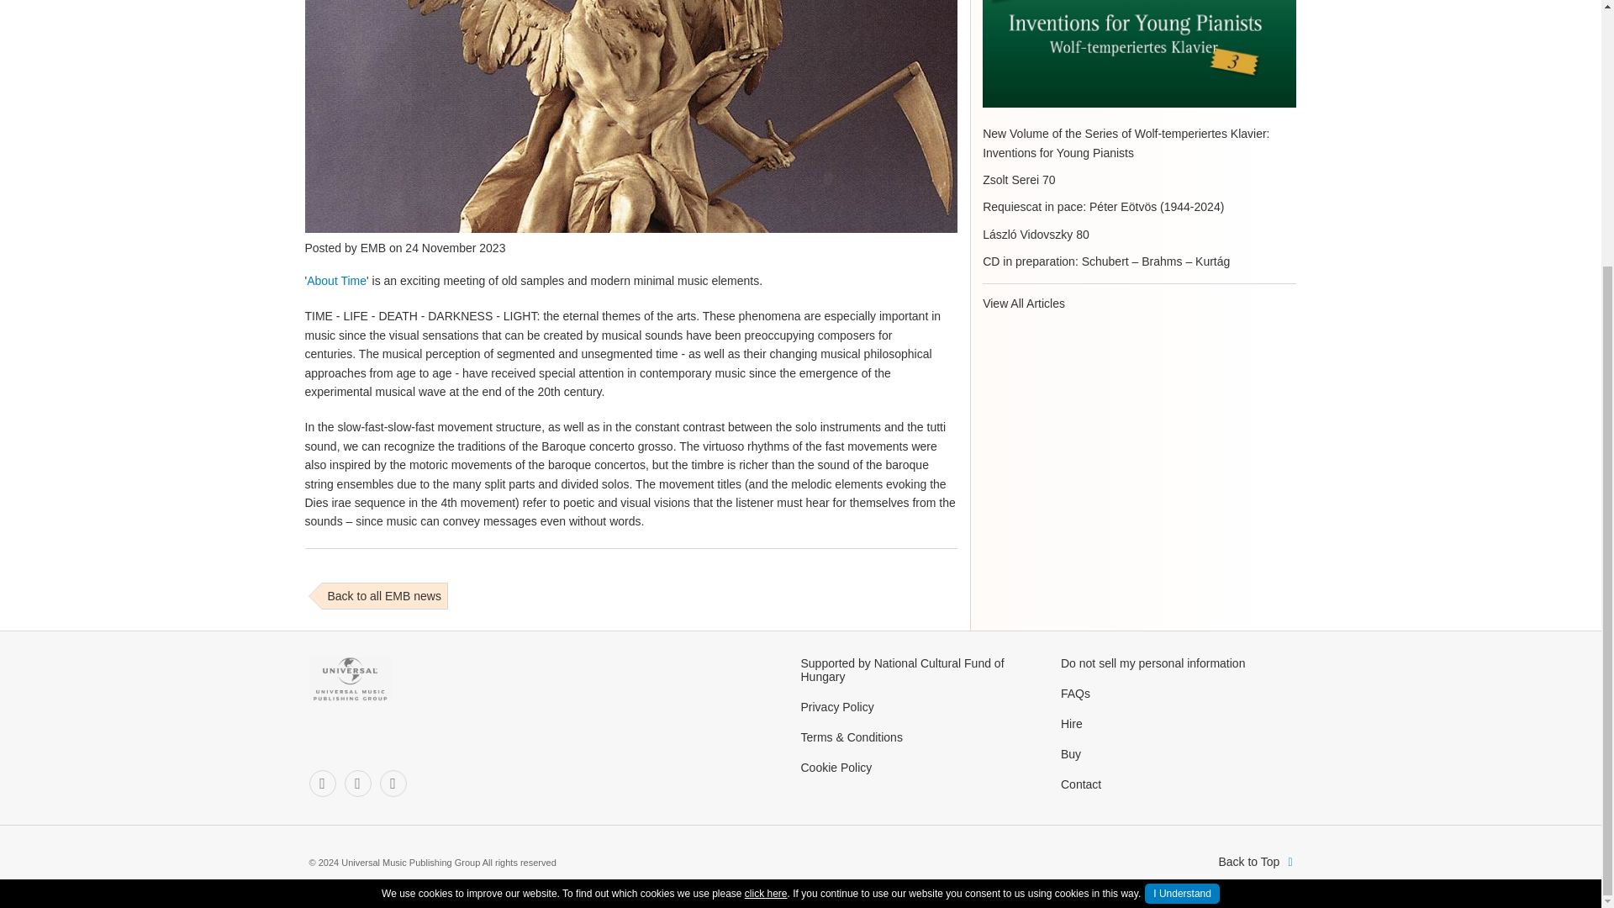  I want to click on About Time, so click(336, 281).